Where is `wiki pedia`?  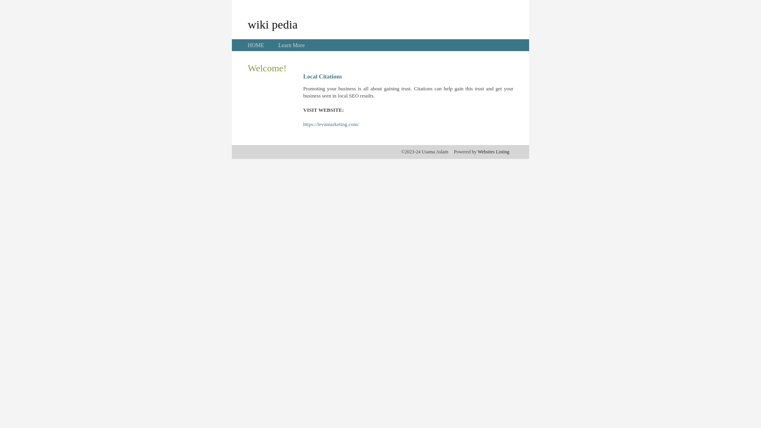 wiki pedia is located at coordinates (273, 24).